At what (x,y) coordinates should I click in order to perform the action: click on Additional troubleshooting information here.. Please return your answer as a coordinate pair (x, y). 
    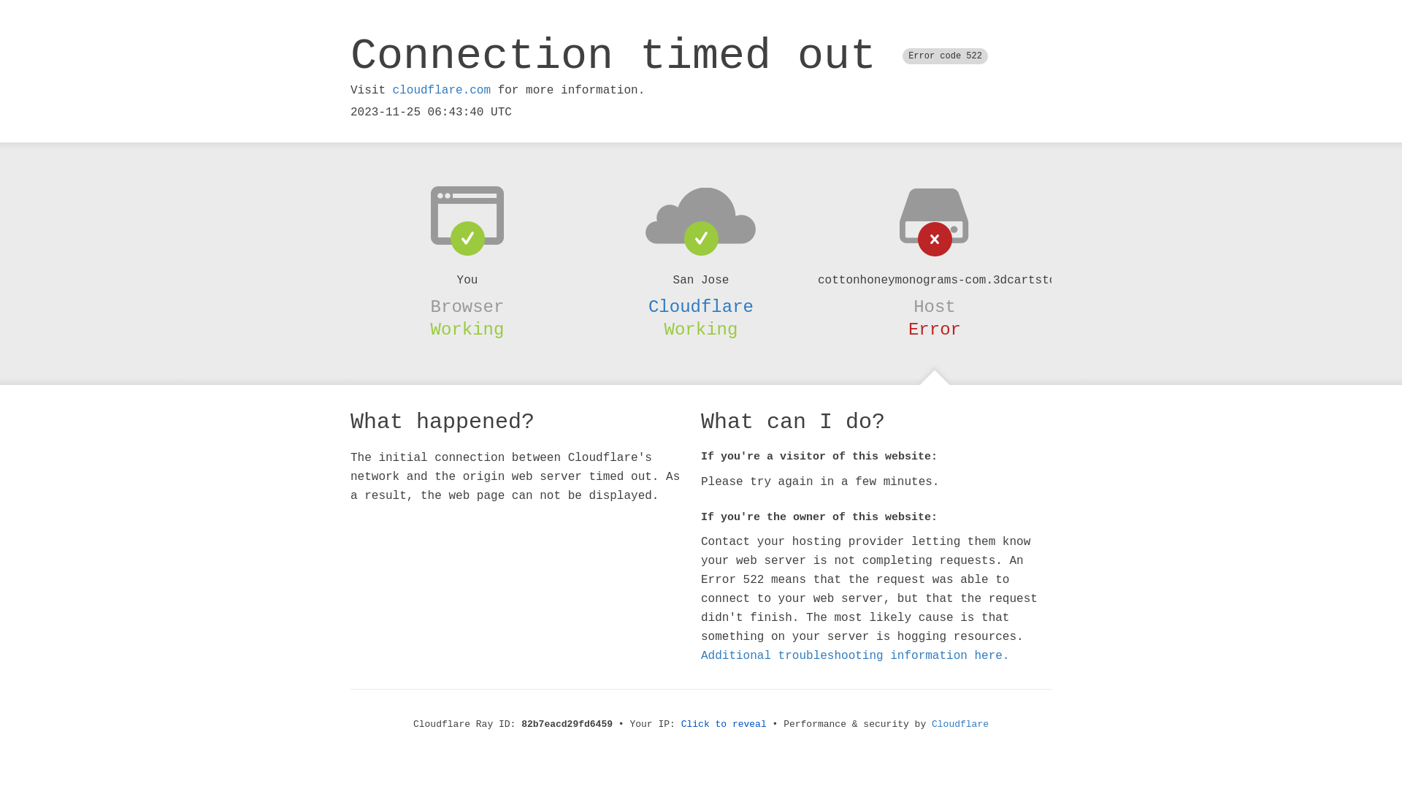
    Looking at the image, I should click on (855, 656).